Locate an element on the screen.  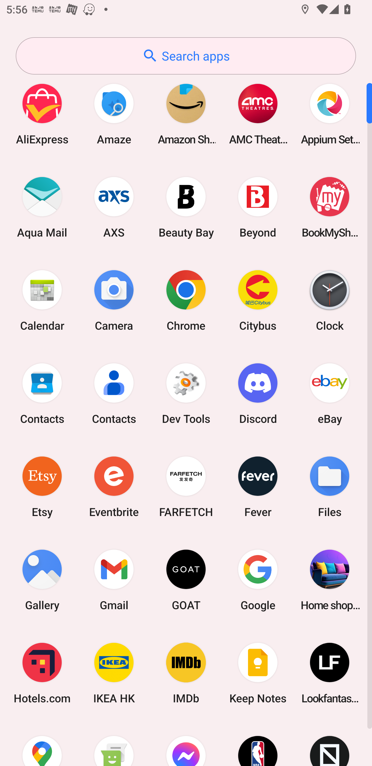
BookMyShow is located at coordinates (330, 207).